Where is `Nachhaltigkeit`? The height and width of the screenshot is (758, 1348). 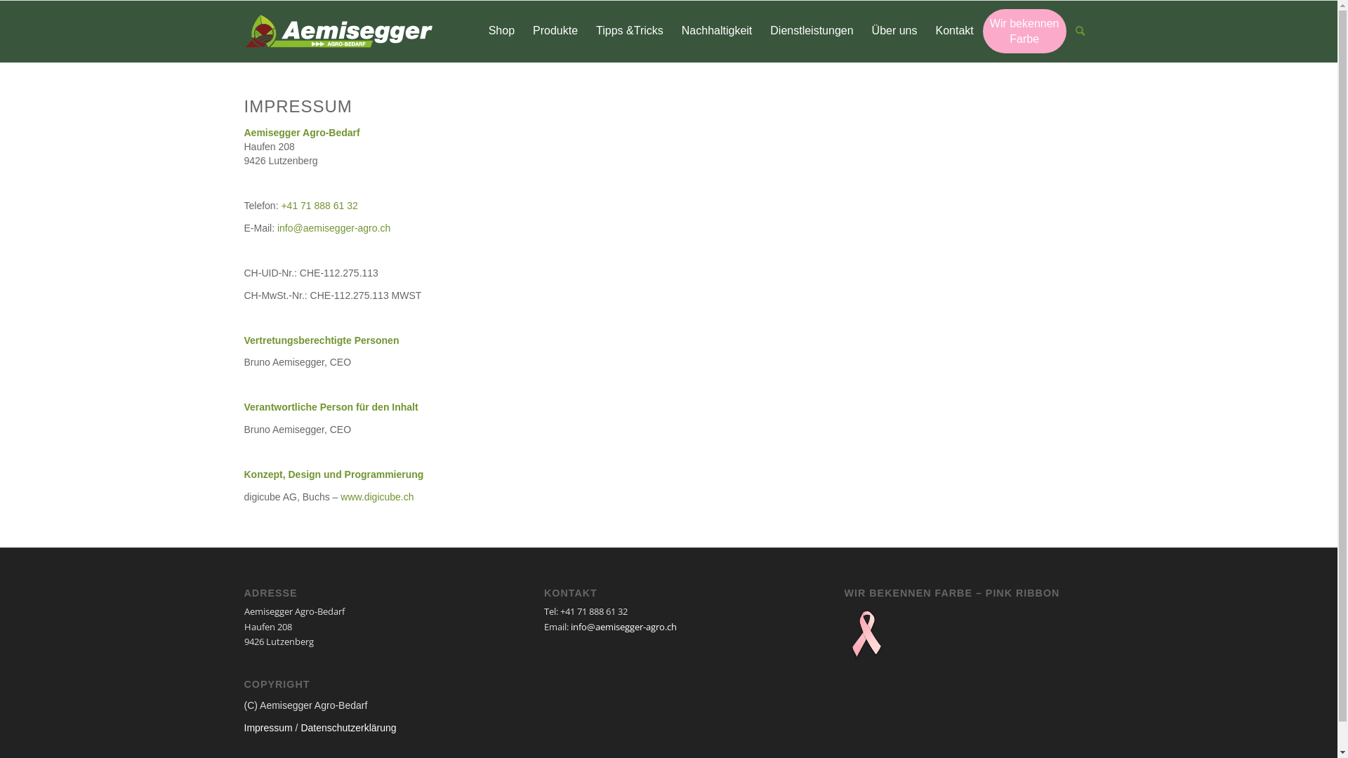
Nachhaltigkeit is located at coordinates (718, 32).